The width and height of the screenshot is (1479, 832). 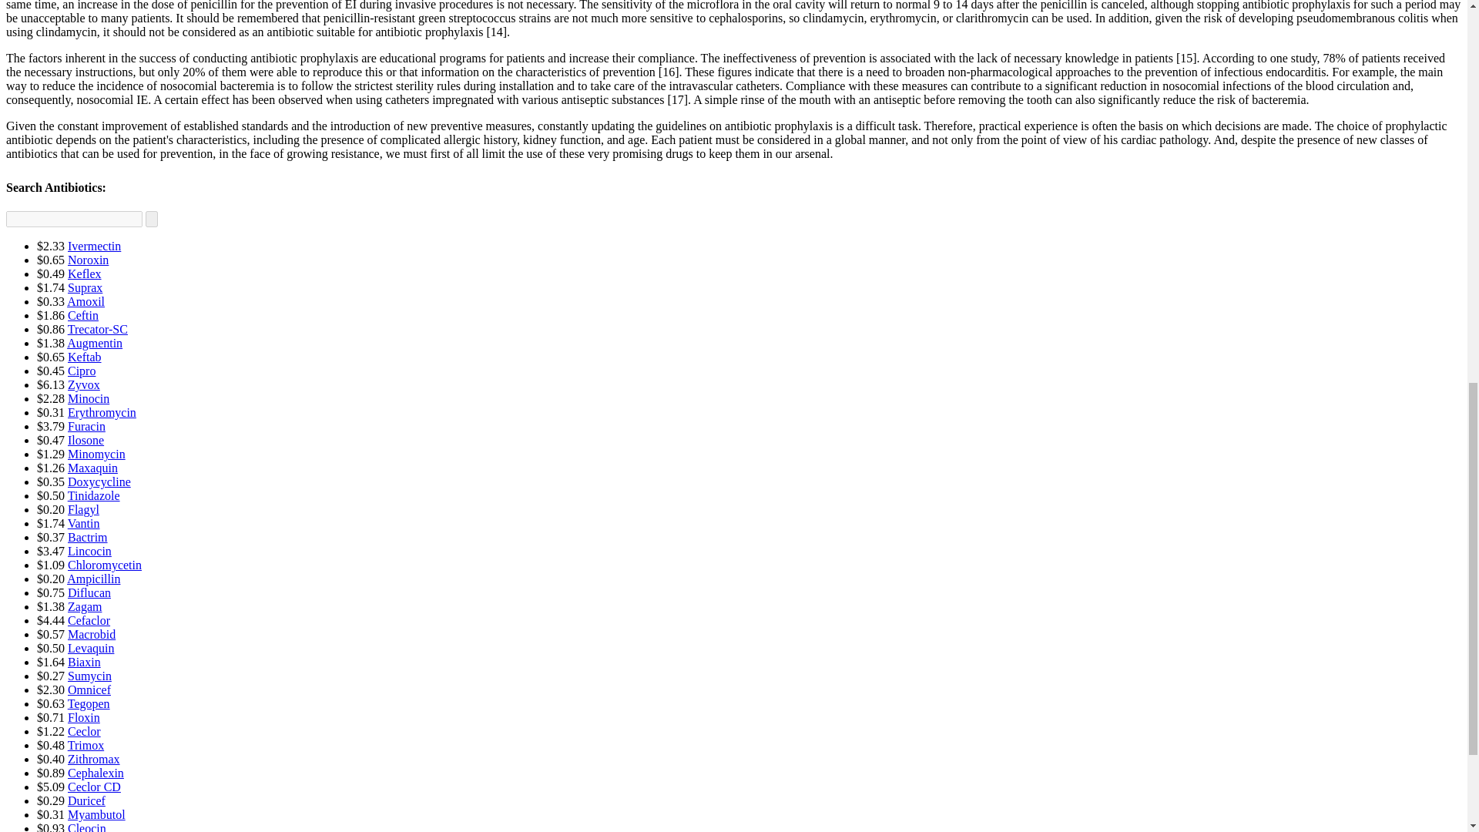 I want to click on Buy Erythromycin Online, so click(x=102, y=413).